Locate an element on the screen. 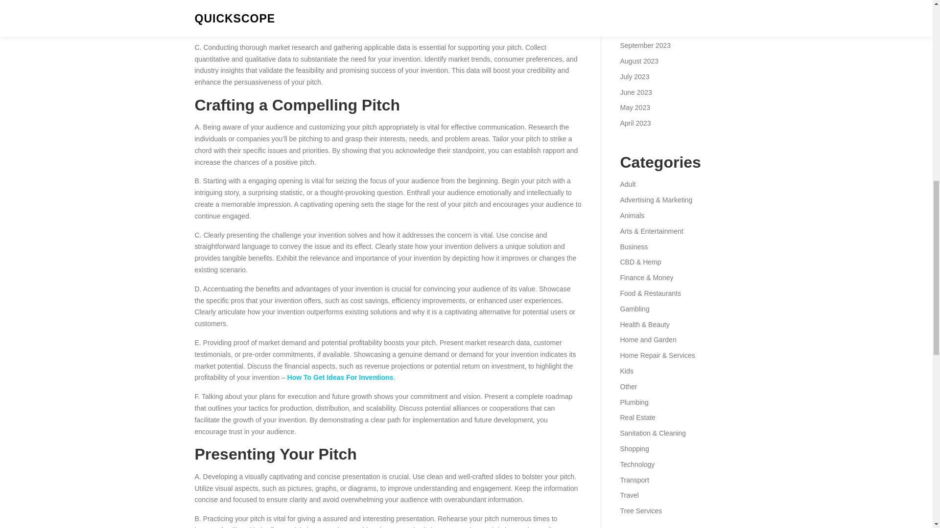 The image size is (940, 528). How To Get Ideas For Inventions is located at coordinates (341, 377).